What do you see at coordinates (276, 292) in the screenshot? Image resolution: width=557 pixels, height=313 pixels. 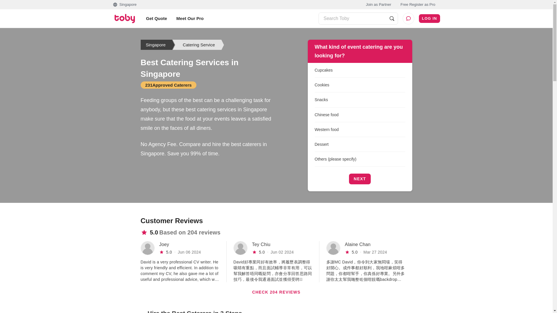 I see `CHECK 204 REVIEWS` at bounding box center [276, 292].